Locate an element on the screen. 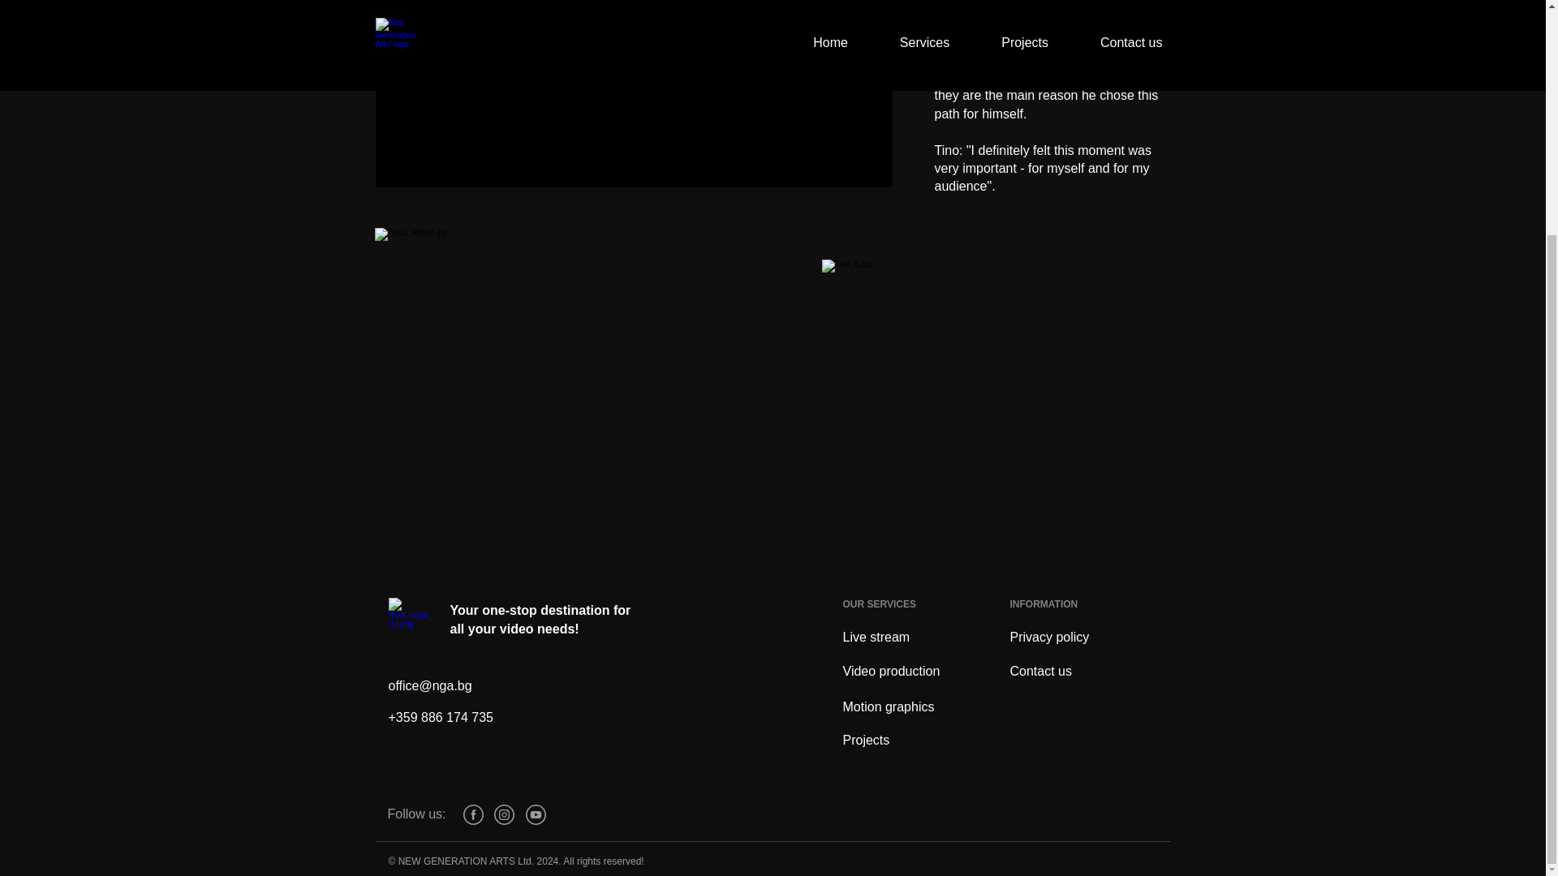 The width and height of the screenshot is (1558, 876). Live stream is located at coordinates (876, 636).